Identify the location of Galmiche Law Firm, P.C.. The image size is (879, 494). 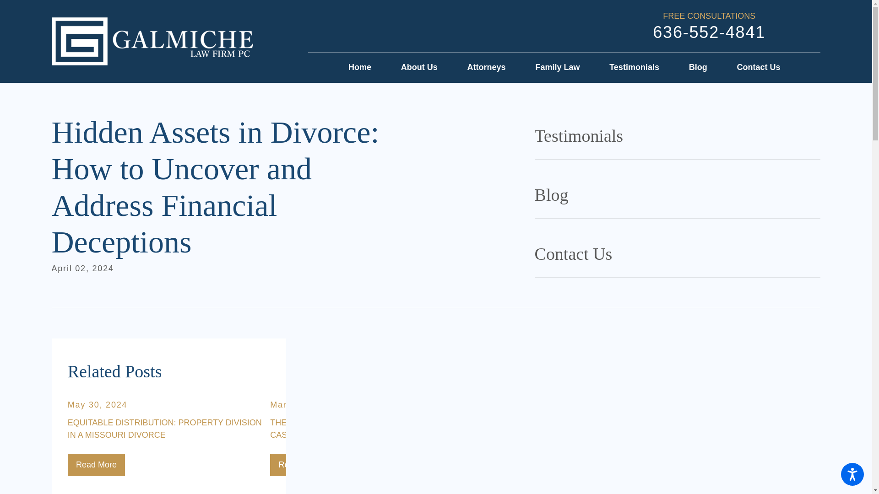
(152, 41).